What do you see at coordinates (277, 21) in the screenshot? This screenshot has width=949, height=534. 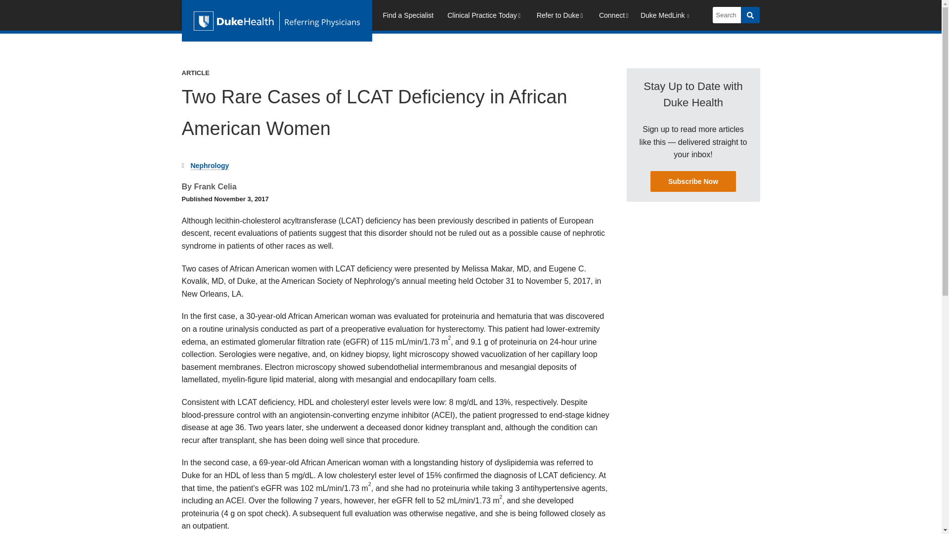 I see `Duke Health Referring Physicians` at bounding box center [277, 21].